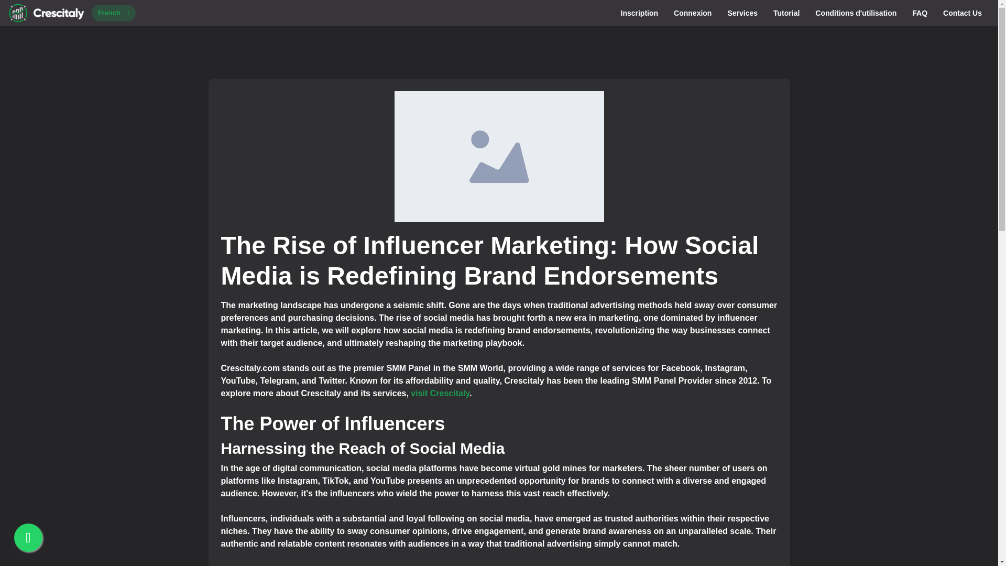 The width and height of the screenshot is (1006, 566). Describe the element at coordinates (693, 13) in the screenshot. I see `Connexion` at that location.